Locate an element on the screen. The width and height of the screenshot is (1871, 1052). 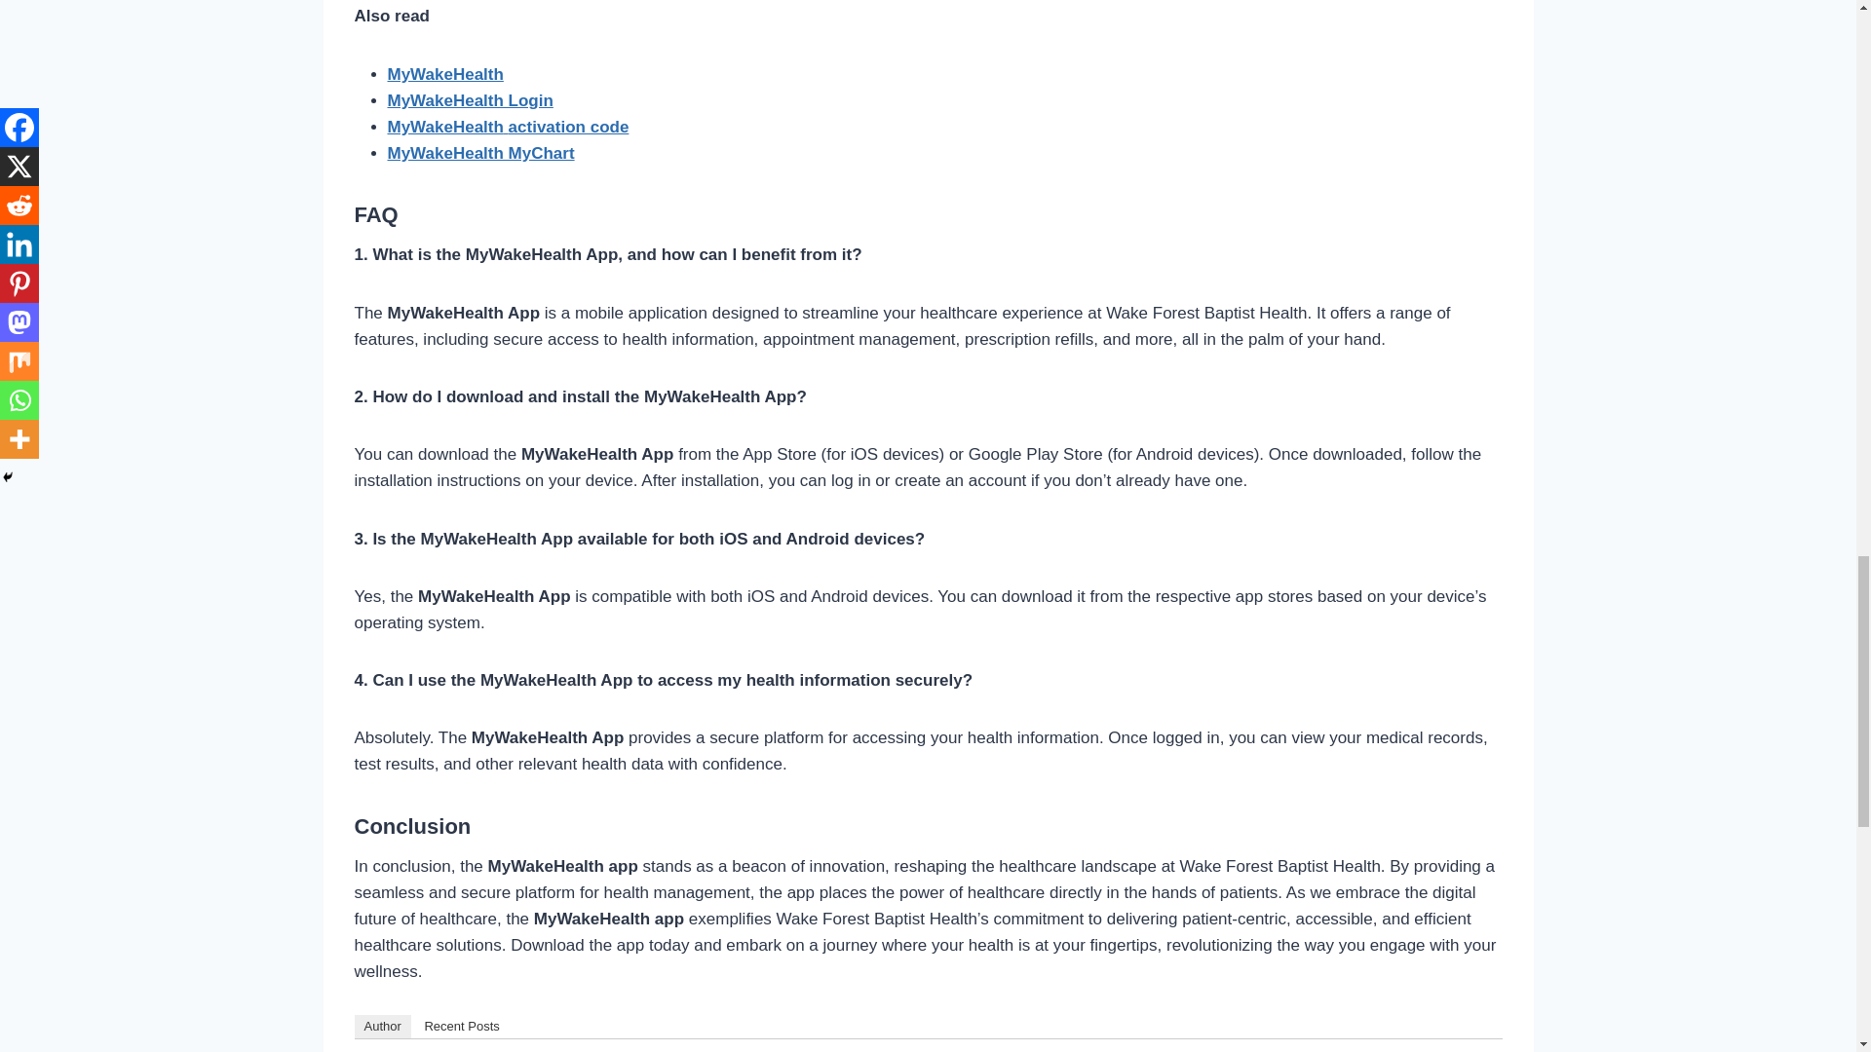
Recent Posts is located at coordinates (461, 1027).